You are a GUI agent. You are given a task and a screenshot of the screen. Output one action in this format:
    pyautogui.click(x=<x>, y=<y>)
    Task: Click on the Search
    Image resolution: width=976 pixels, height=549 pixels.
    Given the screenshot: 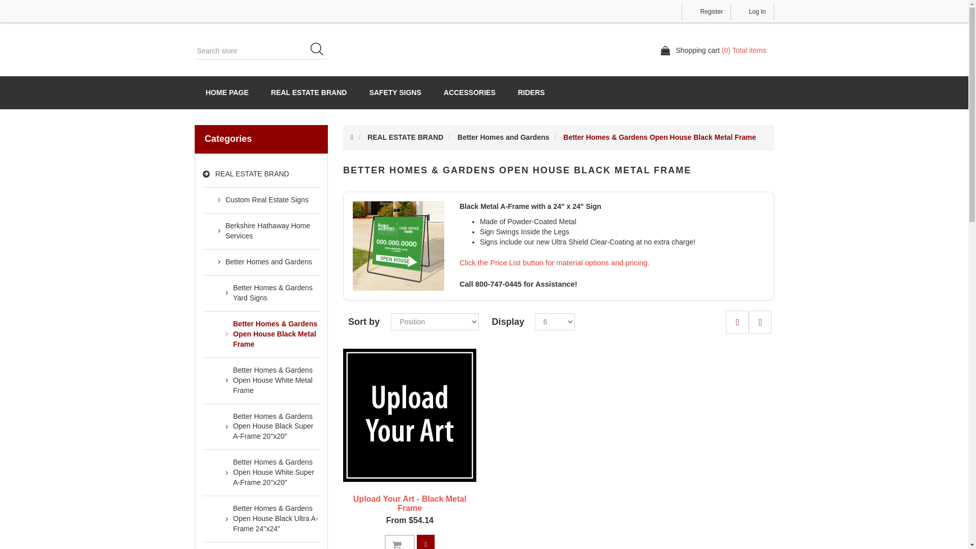 What is the action you would take?
    pyautogui.click(x=320, y=51)
    